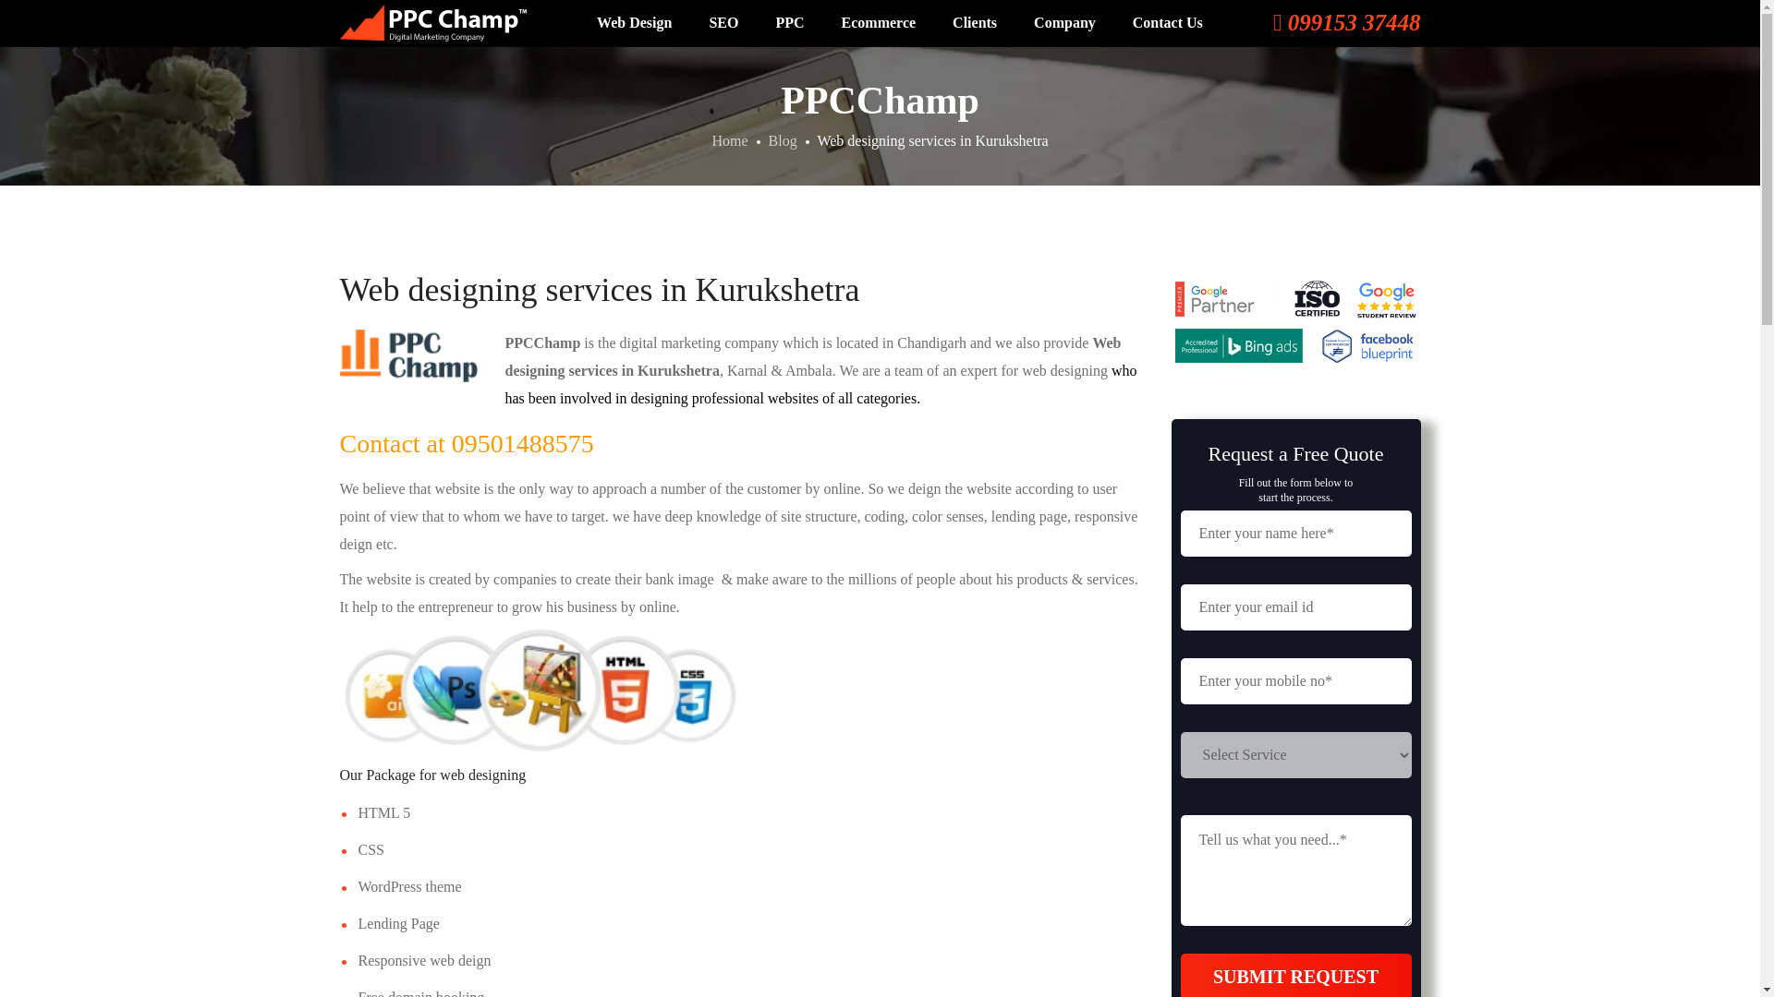  Describe the element at coordinates (723, 22) in the screenshot. I see `SEO` at that location.